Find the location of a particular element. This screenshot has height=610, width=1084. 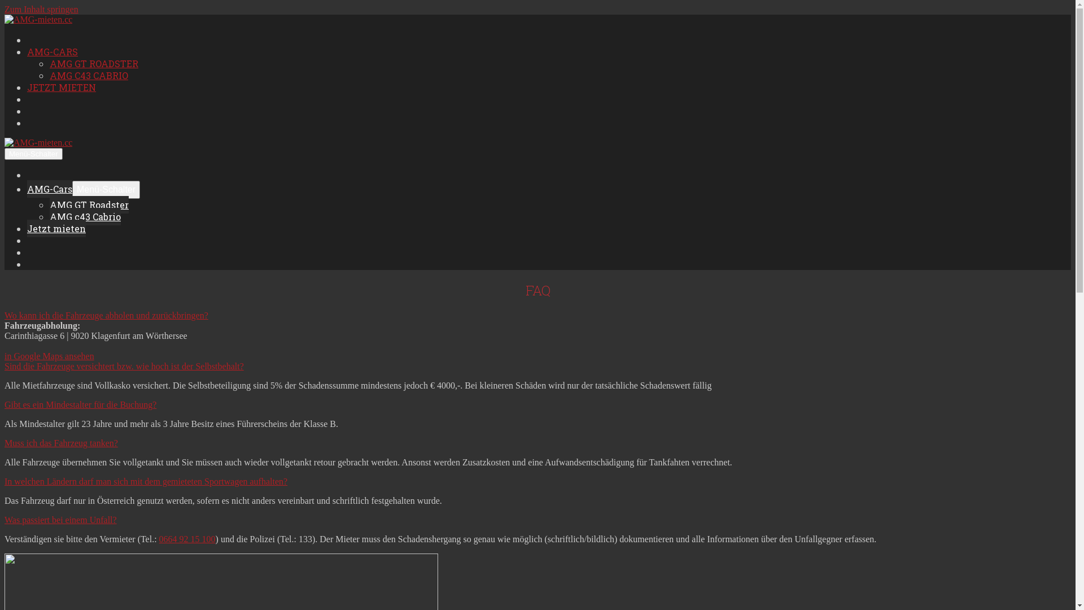

JETZT MIETEN is located at coordinates (62, 87).